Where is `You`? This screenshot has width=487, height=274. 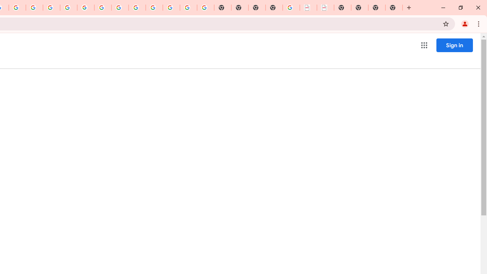
You is located at coordinates (465, 24).